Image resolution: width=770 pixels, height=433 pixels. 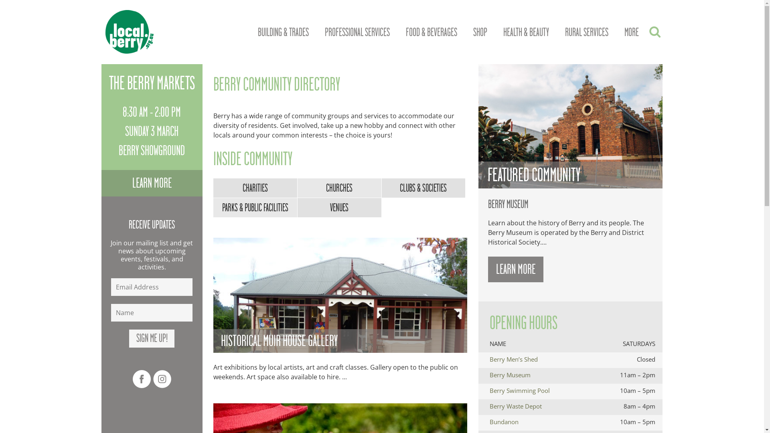 I want to click on PARKS & PUBLIC FACILITIES, so click(x=255, y=208).